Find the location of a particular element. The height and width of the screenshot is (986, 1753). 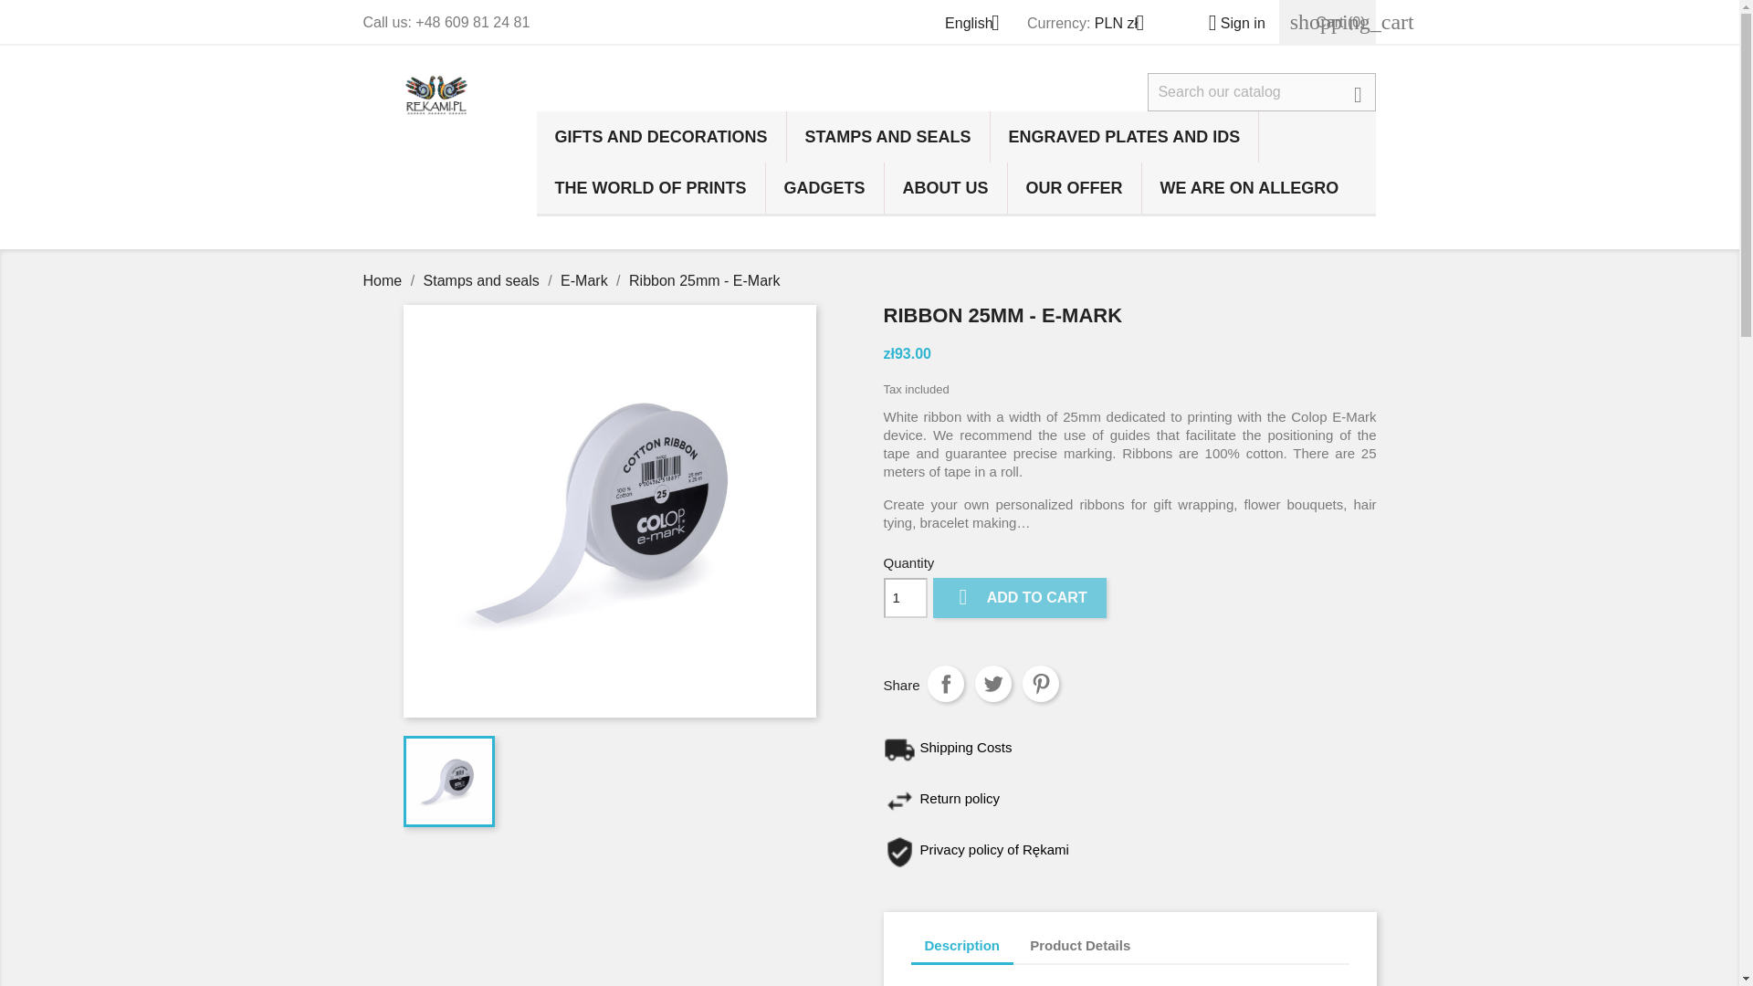

1 is located at coordinates (905, 597).